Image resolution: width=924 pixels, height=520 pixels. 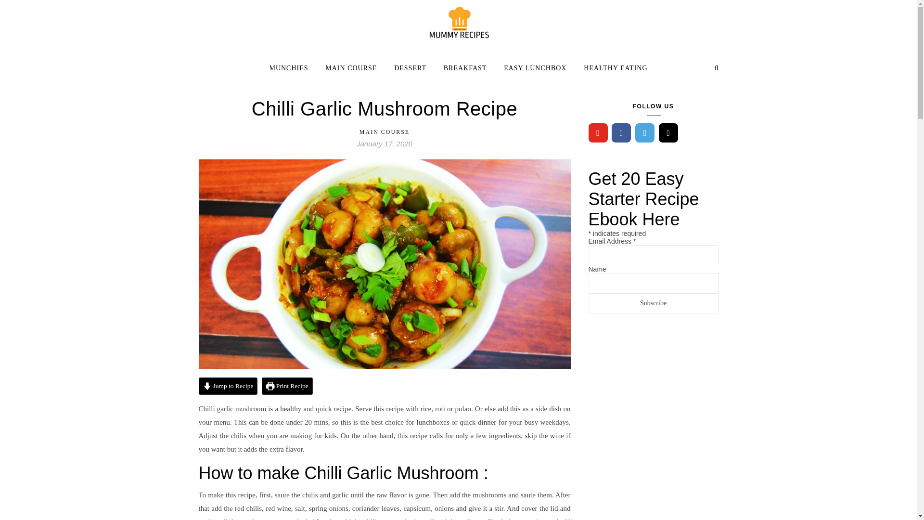 I want to click on Twitter, so click(x=645, y=132).